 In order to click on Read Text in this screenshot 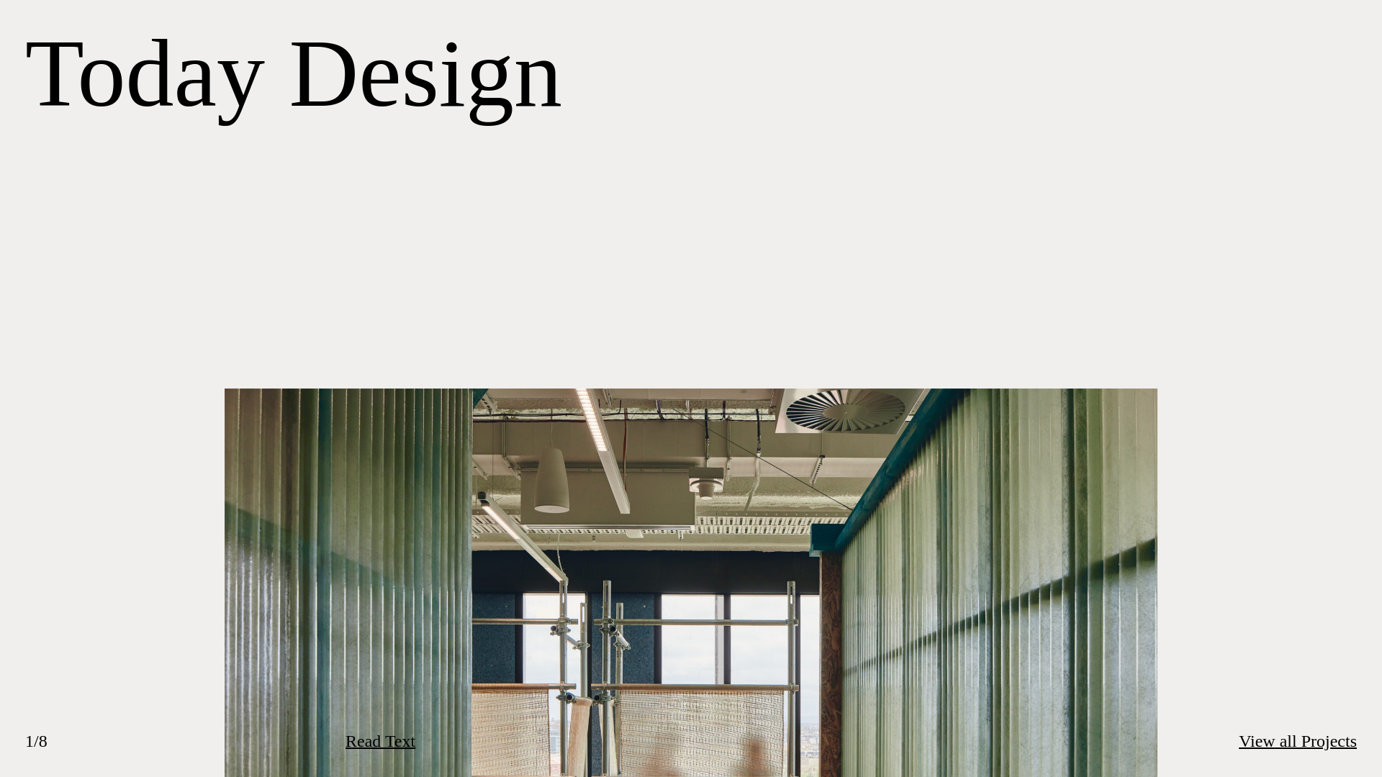, I will do `click(380, 741)`.